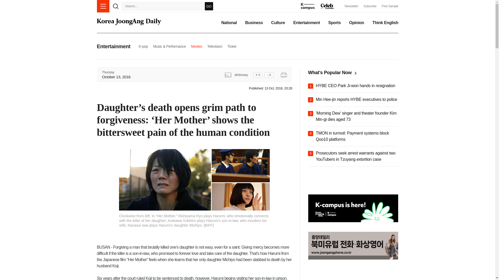  I want to click on Sports, so click(334, 23).